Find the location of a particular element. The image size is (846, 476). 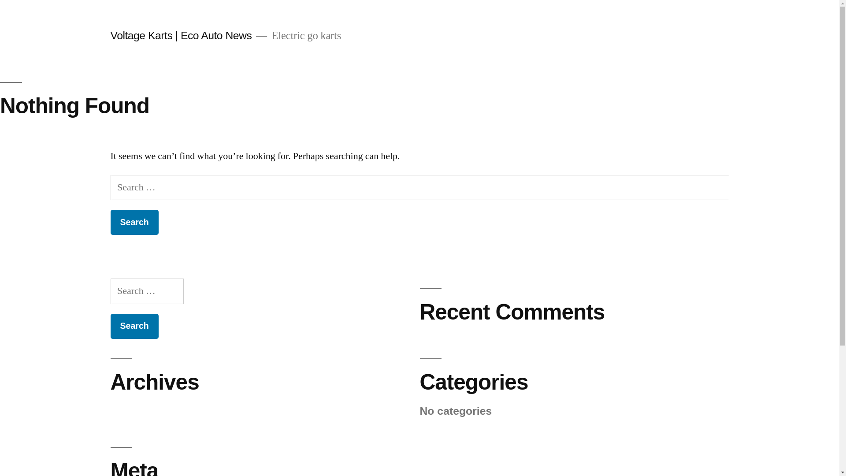

Voltage Karts | Eco Auto News is located at coordinates (181, 35).